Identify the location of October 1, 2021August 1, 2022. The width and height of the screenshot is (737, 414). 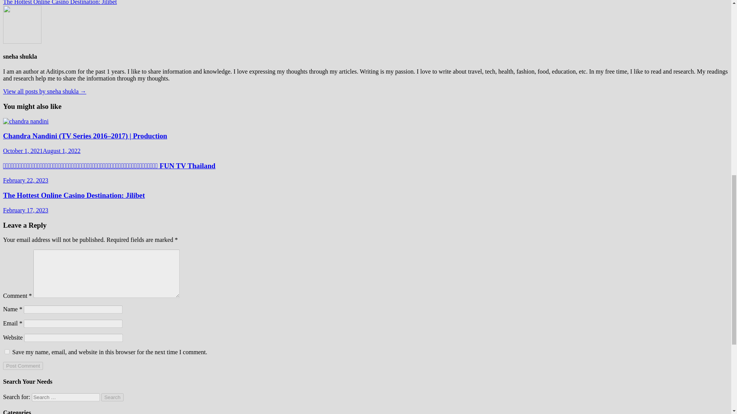
(41, 150).